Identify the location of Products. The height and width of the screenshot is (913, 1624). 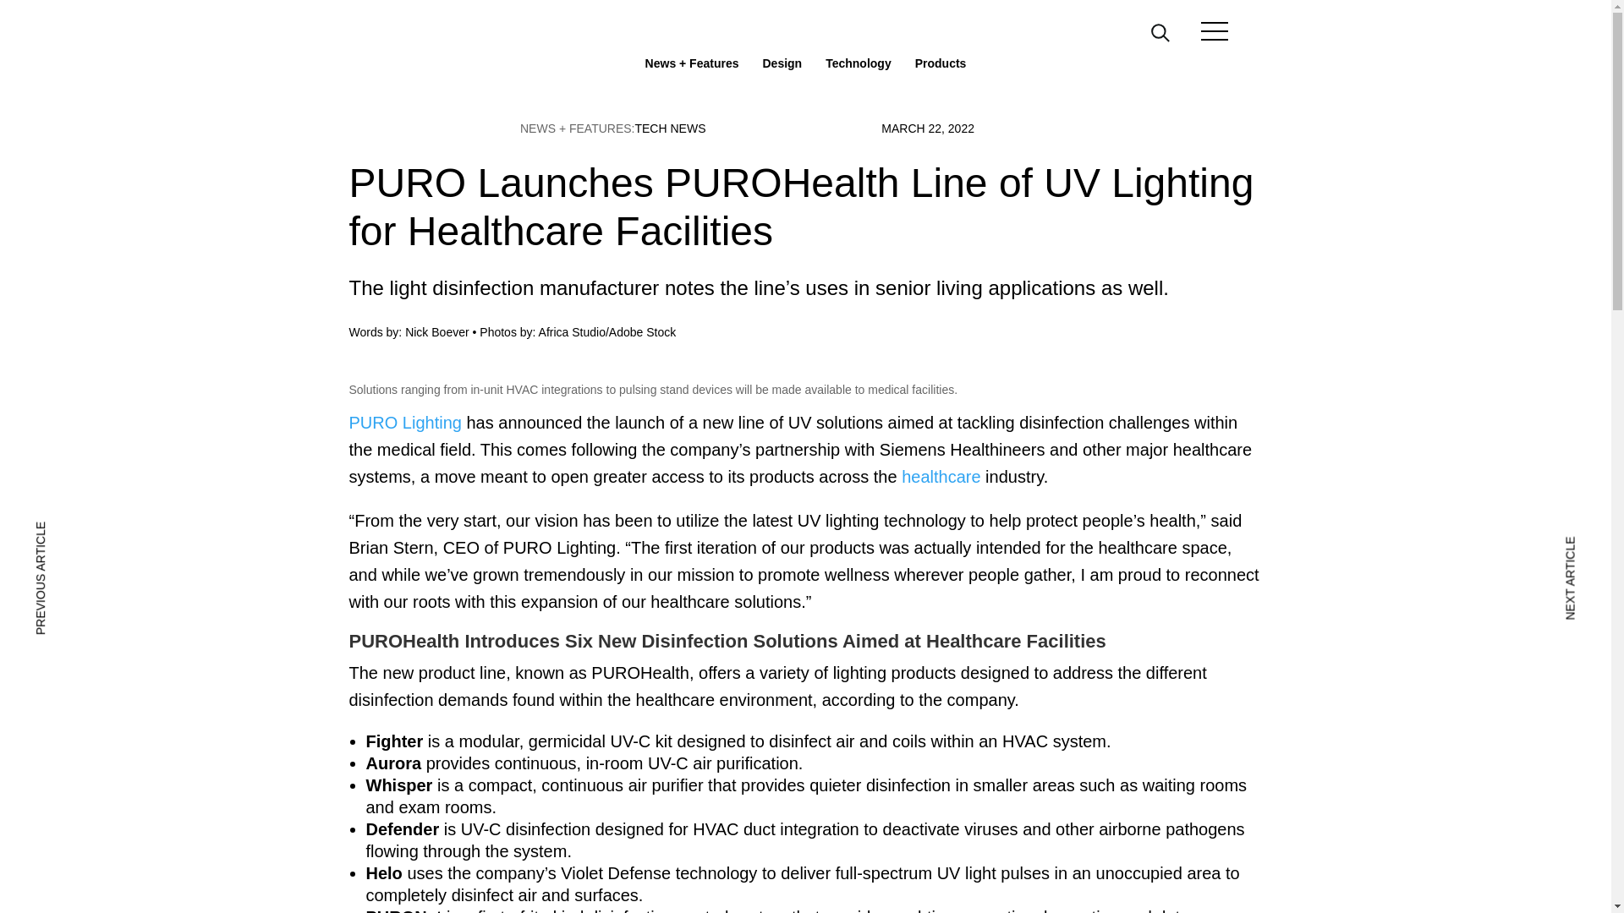
(941, 64).